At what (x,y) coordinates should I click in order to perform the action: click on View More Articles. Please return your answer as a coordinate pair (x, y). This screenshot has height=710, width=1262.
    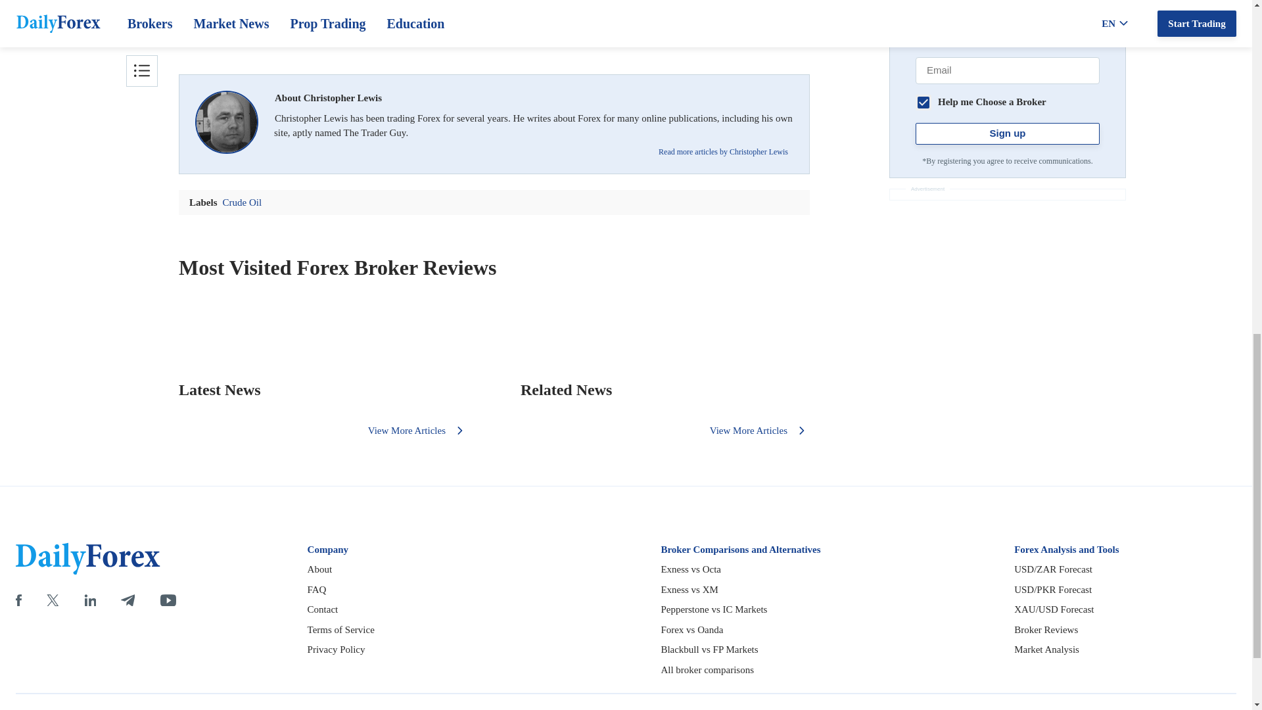
    Looking at the image, I should click on (418, 430).